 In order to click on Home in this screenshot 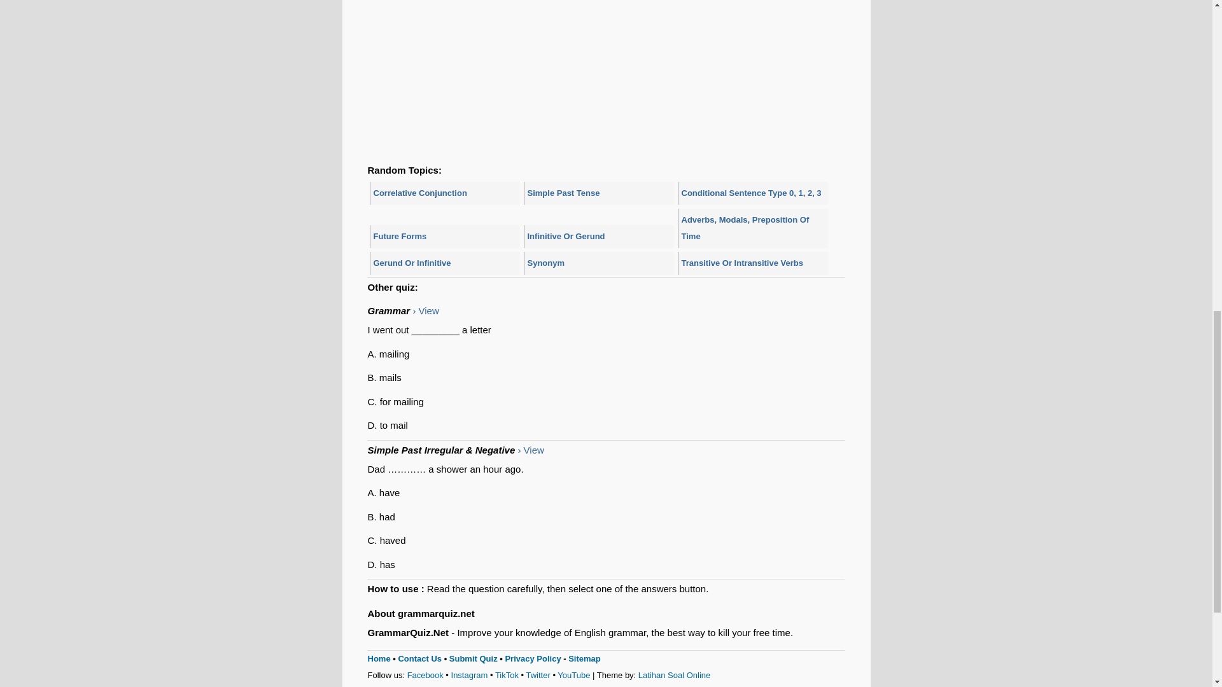, I will do `click(379, 659)`.